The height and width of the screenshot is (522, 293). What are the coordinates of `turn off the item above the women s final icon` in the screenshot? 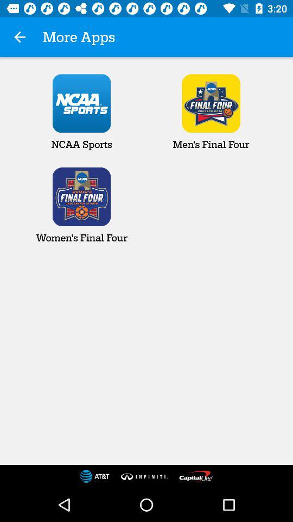 It's located at (81, 112).